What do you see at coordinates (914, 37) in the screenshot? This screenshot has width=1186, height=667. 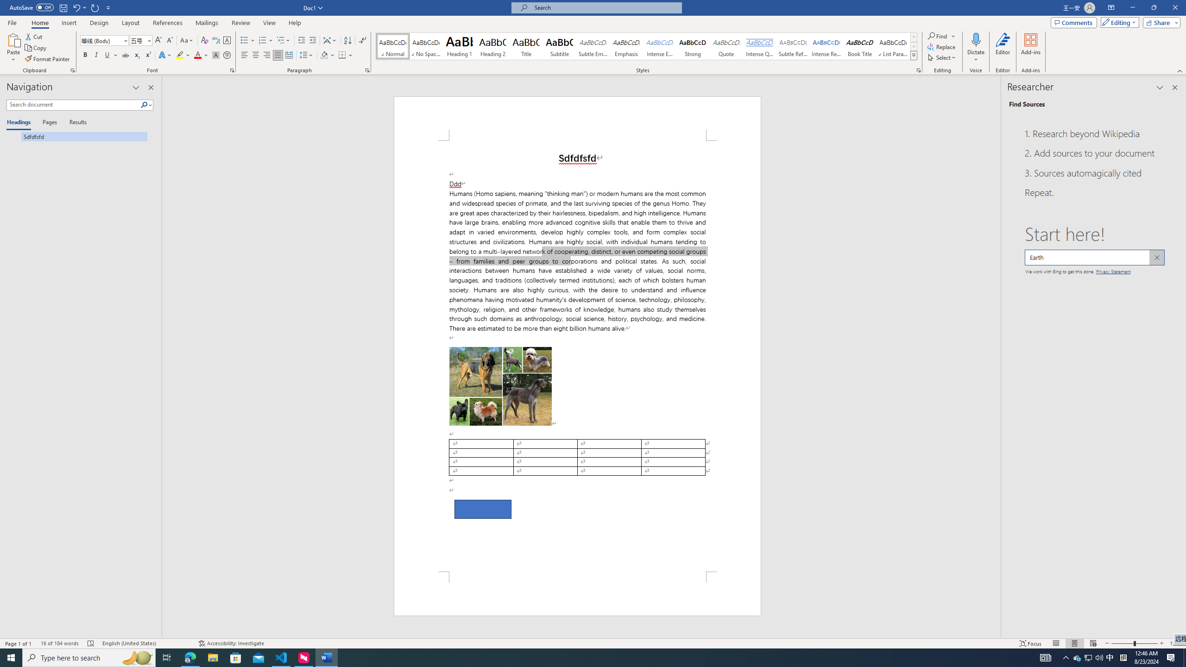 I see `Row up` at bounding box center [914, 37].